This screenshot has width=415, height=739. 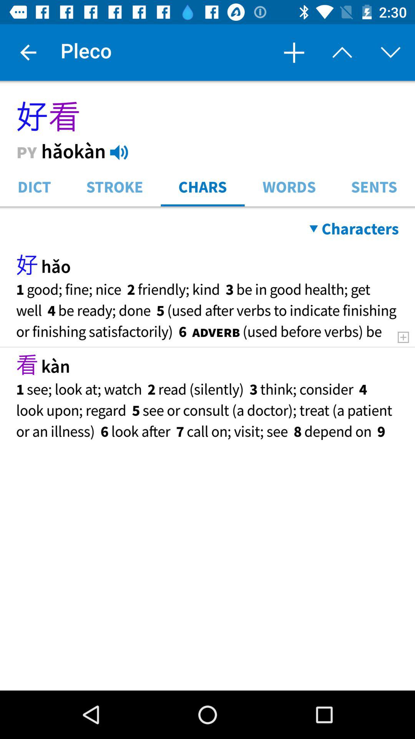 I want to click on scroll until the stroke icon, so click(x=115, y=186).